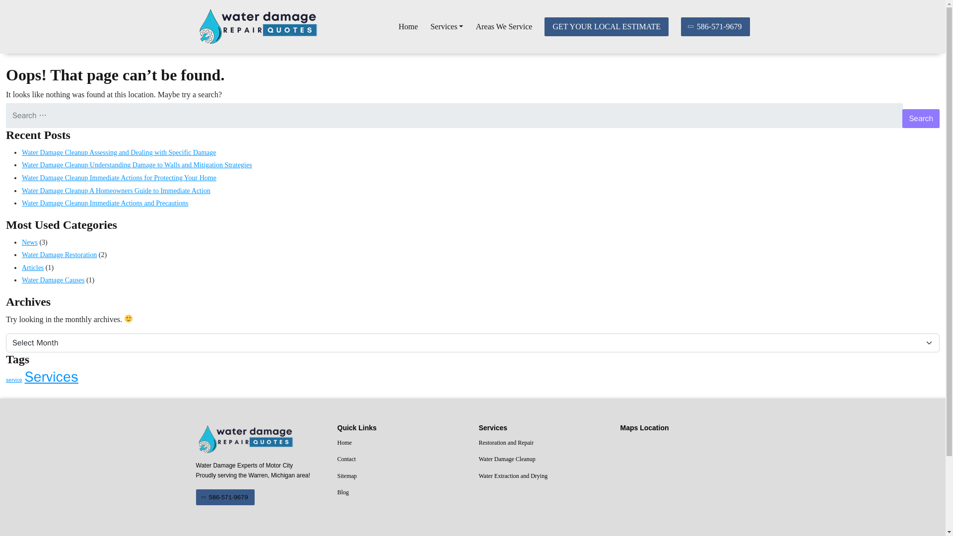  I want to click on Areas We Service, so click(503, 27).